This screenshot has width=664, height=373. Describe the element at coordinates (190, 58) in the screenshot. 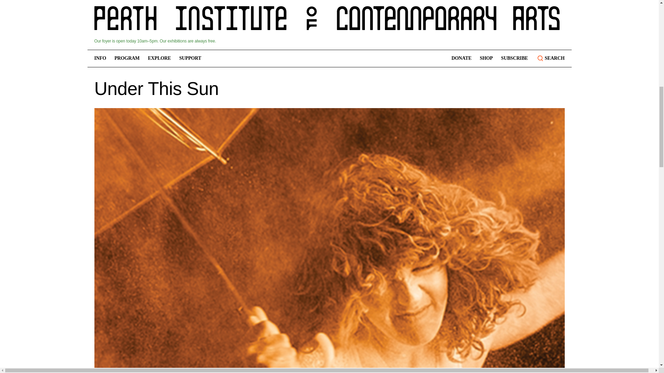

I see `SUPPORT` at that location.